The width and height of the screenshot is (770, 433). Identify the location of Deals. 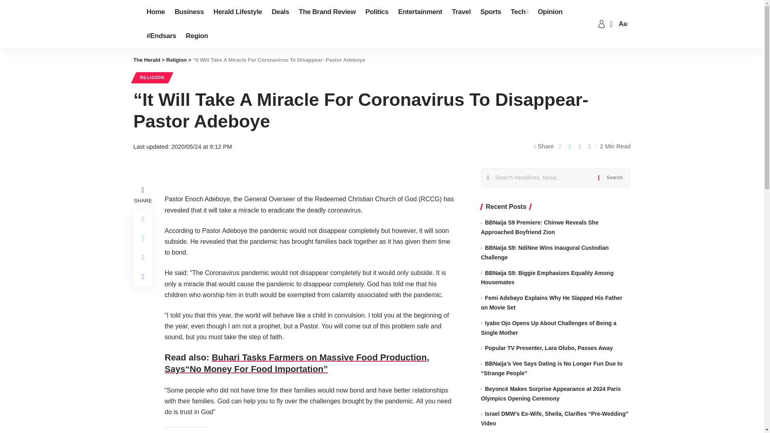
(280, 12).